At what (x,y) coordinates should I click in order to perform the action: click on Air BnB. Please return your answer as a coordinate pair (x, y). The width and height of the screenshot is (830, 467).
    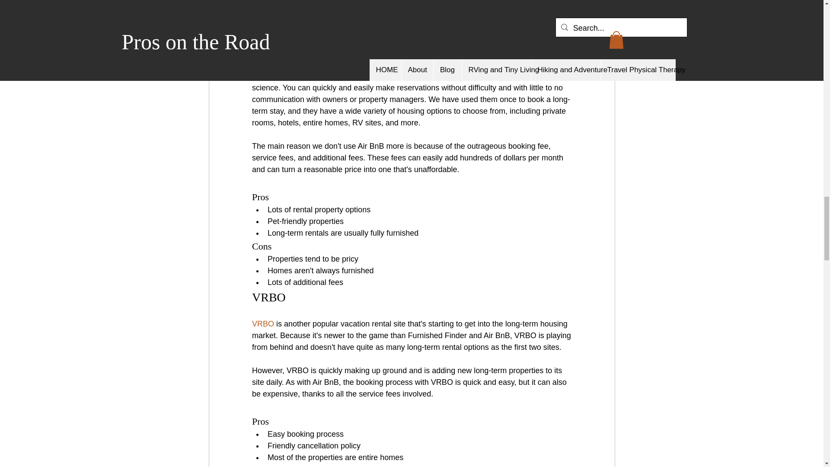
    Looking at the image, I should click on (554, 17).